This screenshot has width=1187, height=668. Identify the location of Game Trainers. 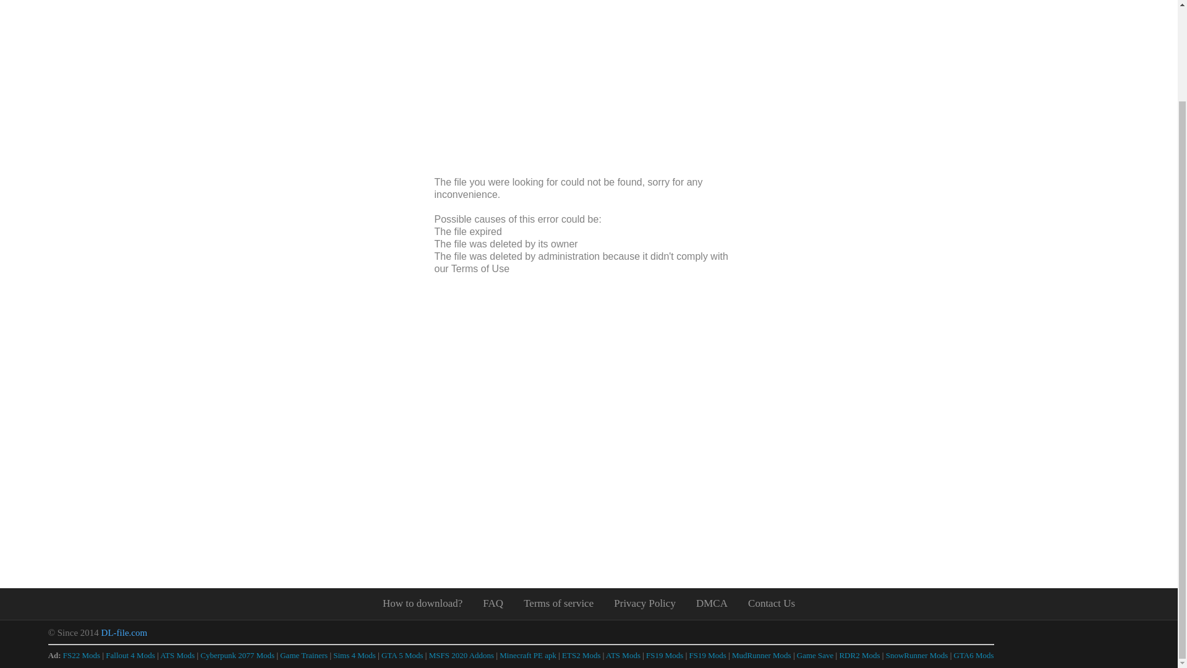
(304, 655).